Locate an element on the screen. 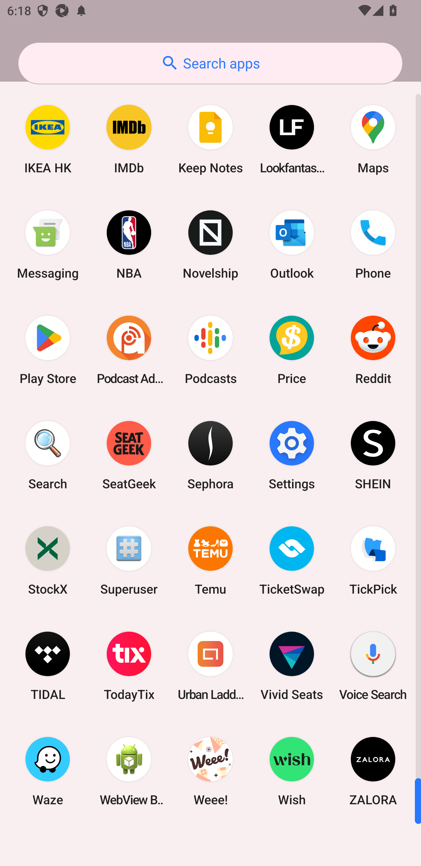 Image resolution: width=421 pixels, height=866 pixels. TicketSwap is located at coordinates (292, 560).